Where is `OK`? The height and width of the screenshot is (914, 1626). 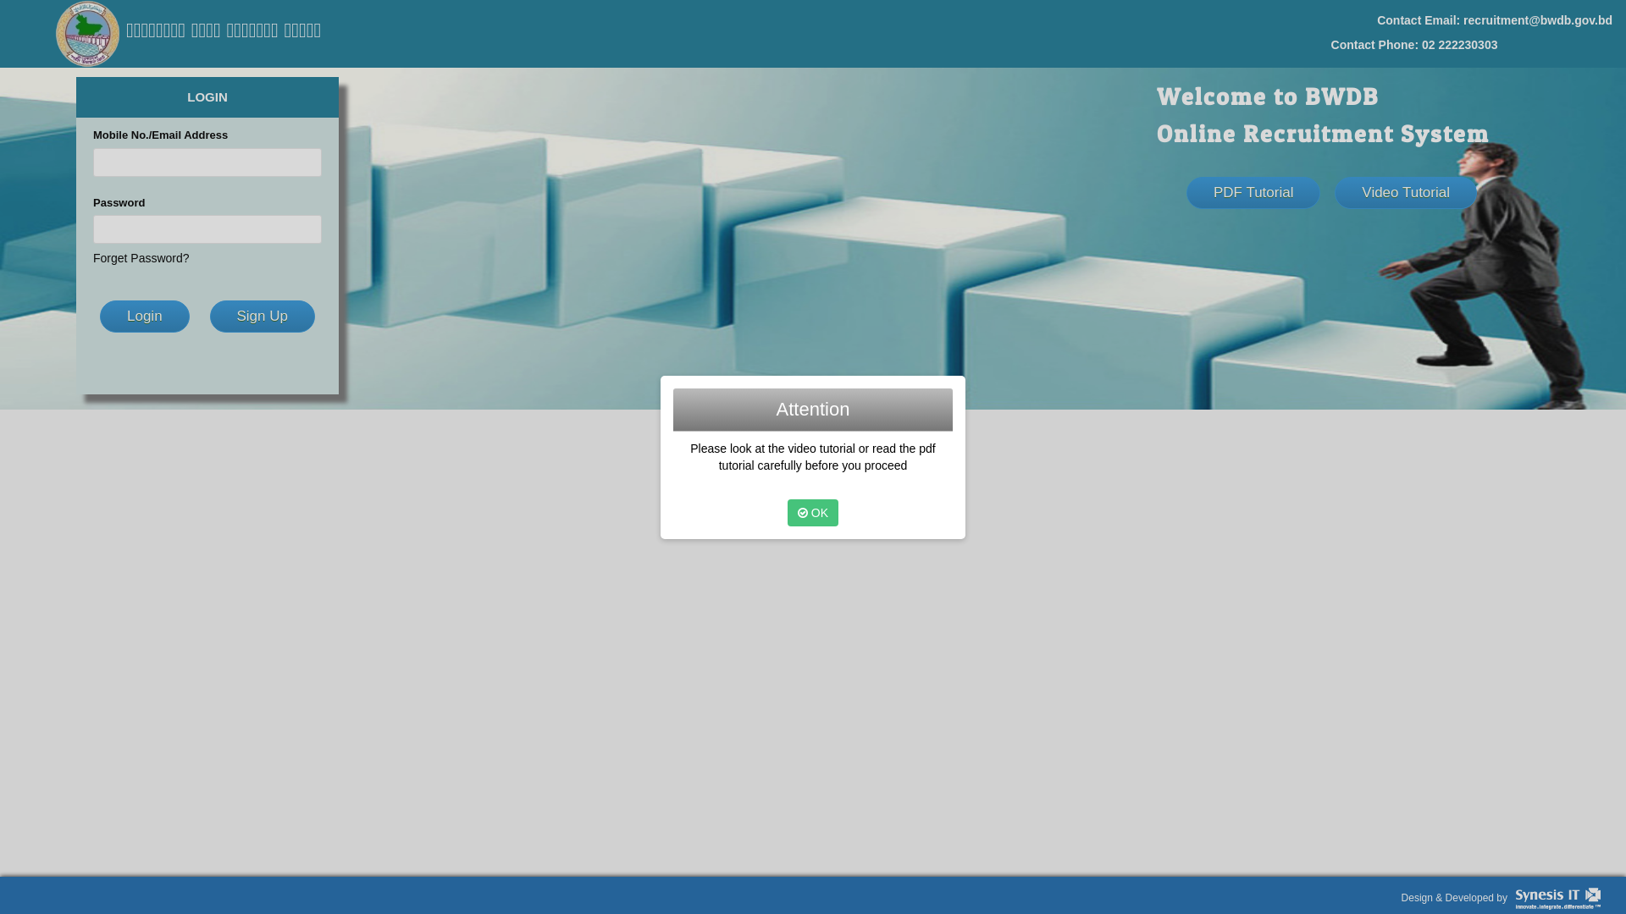
OK is located at coordinates (813, 513).